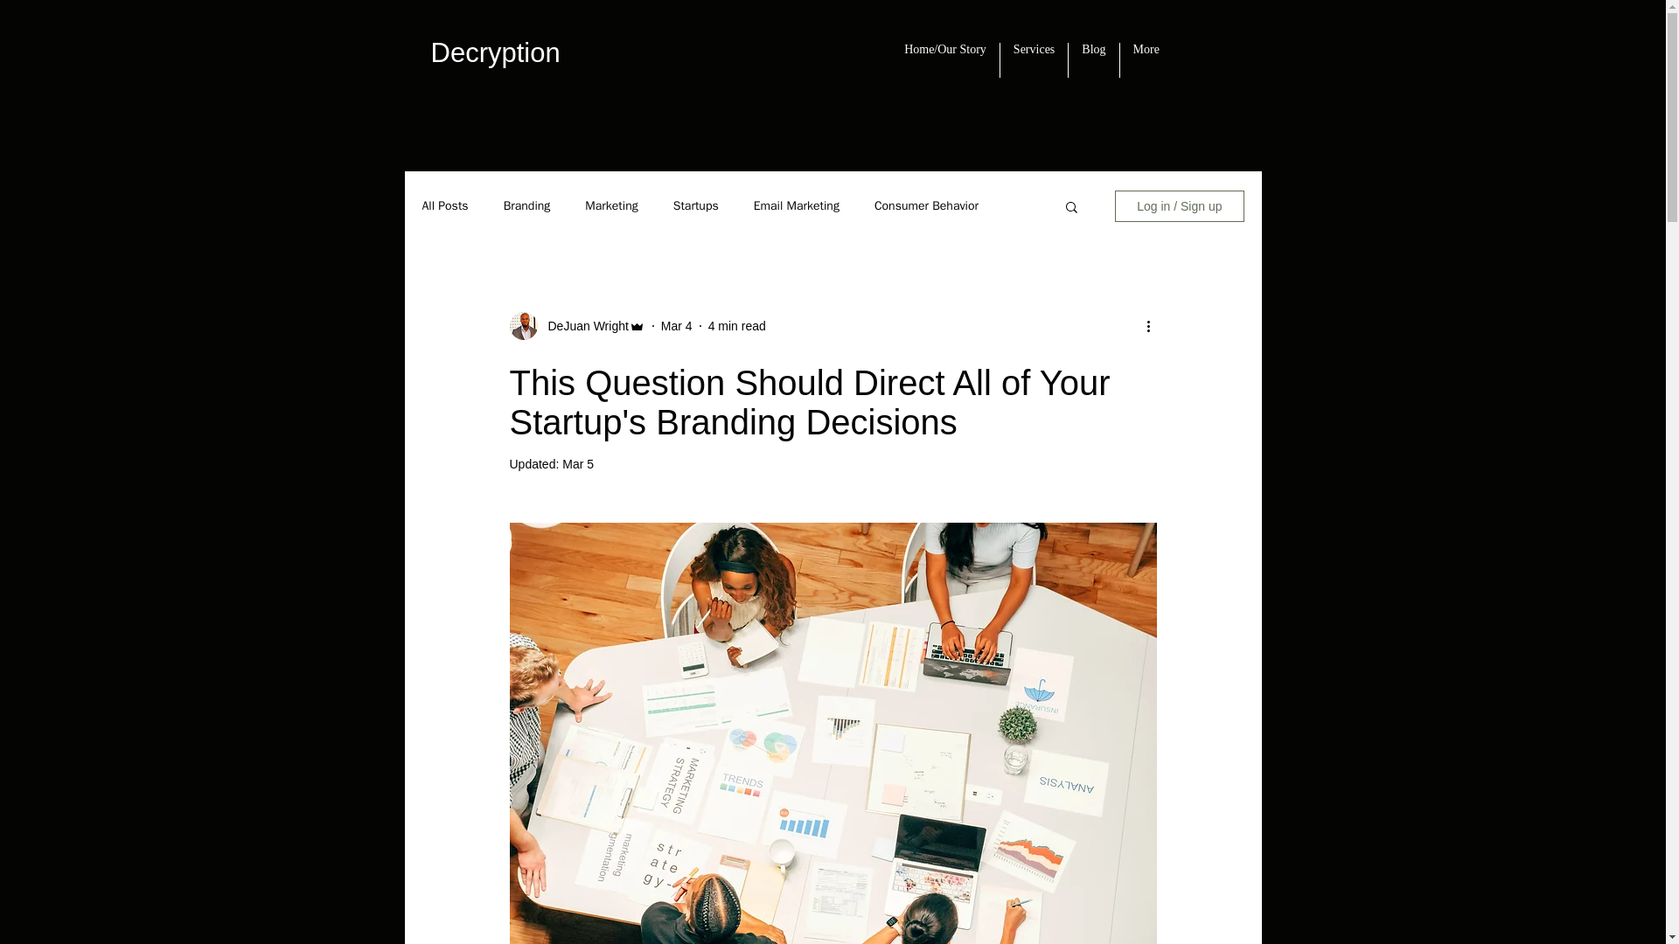 Image resolution: width=1679 pixels, height=944 pixels. I want to click on Email Marketing, so click(797, 206).